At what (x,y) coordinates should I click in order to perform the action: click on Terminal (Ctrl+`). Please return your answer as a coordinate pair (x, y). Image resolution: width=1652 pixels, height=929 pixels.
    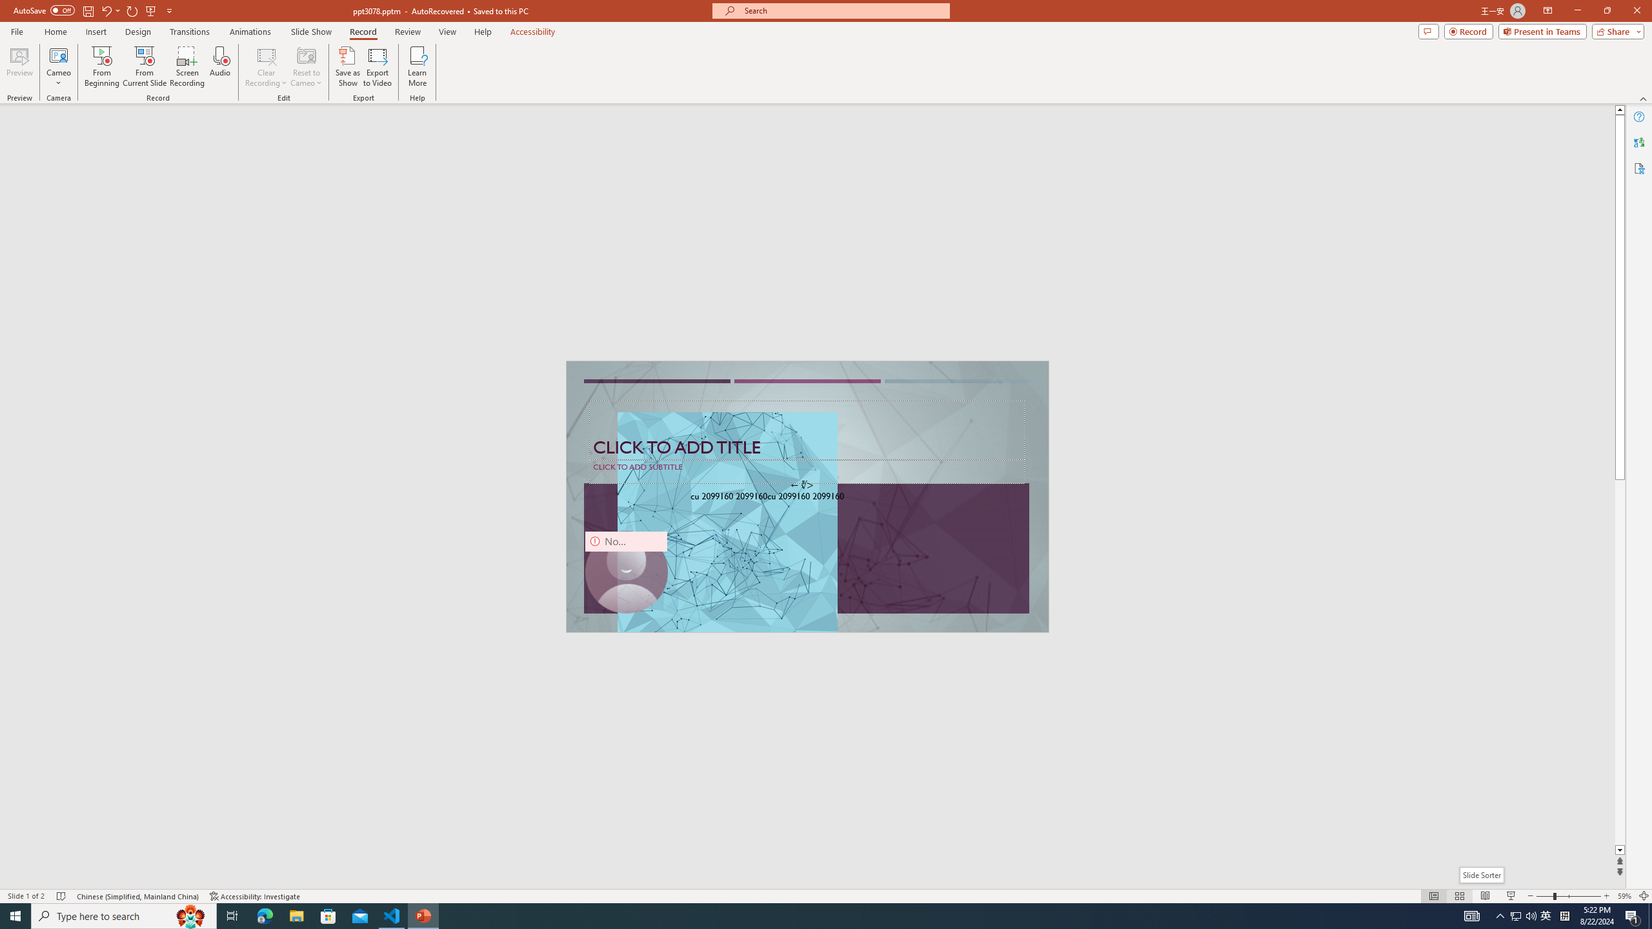
    Looking at the image, I should click on (658, 605).